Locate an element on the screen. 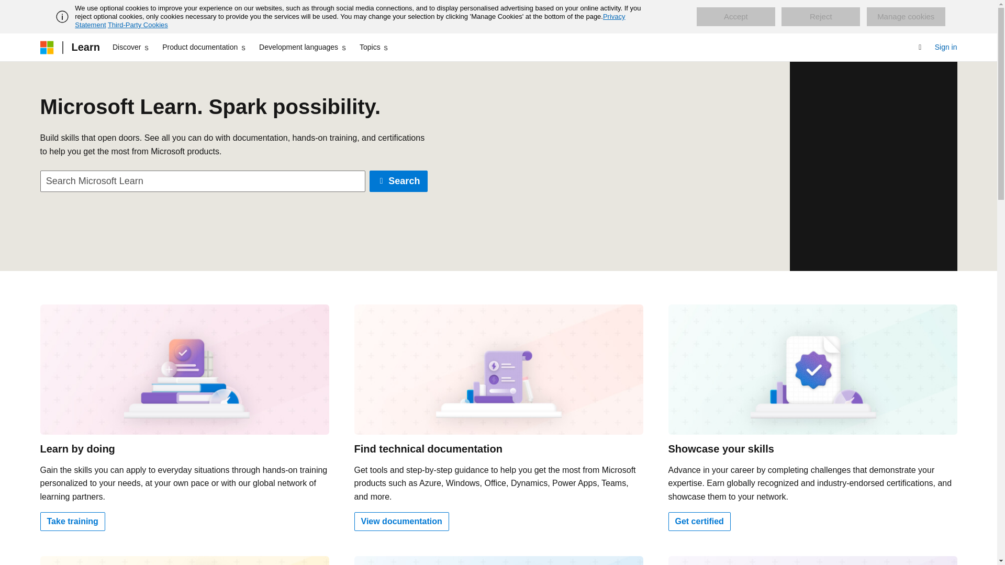 The height and width of the screenshot is (565, 1005). Learn is located at coordinates (85, 47).